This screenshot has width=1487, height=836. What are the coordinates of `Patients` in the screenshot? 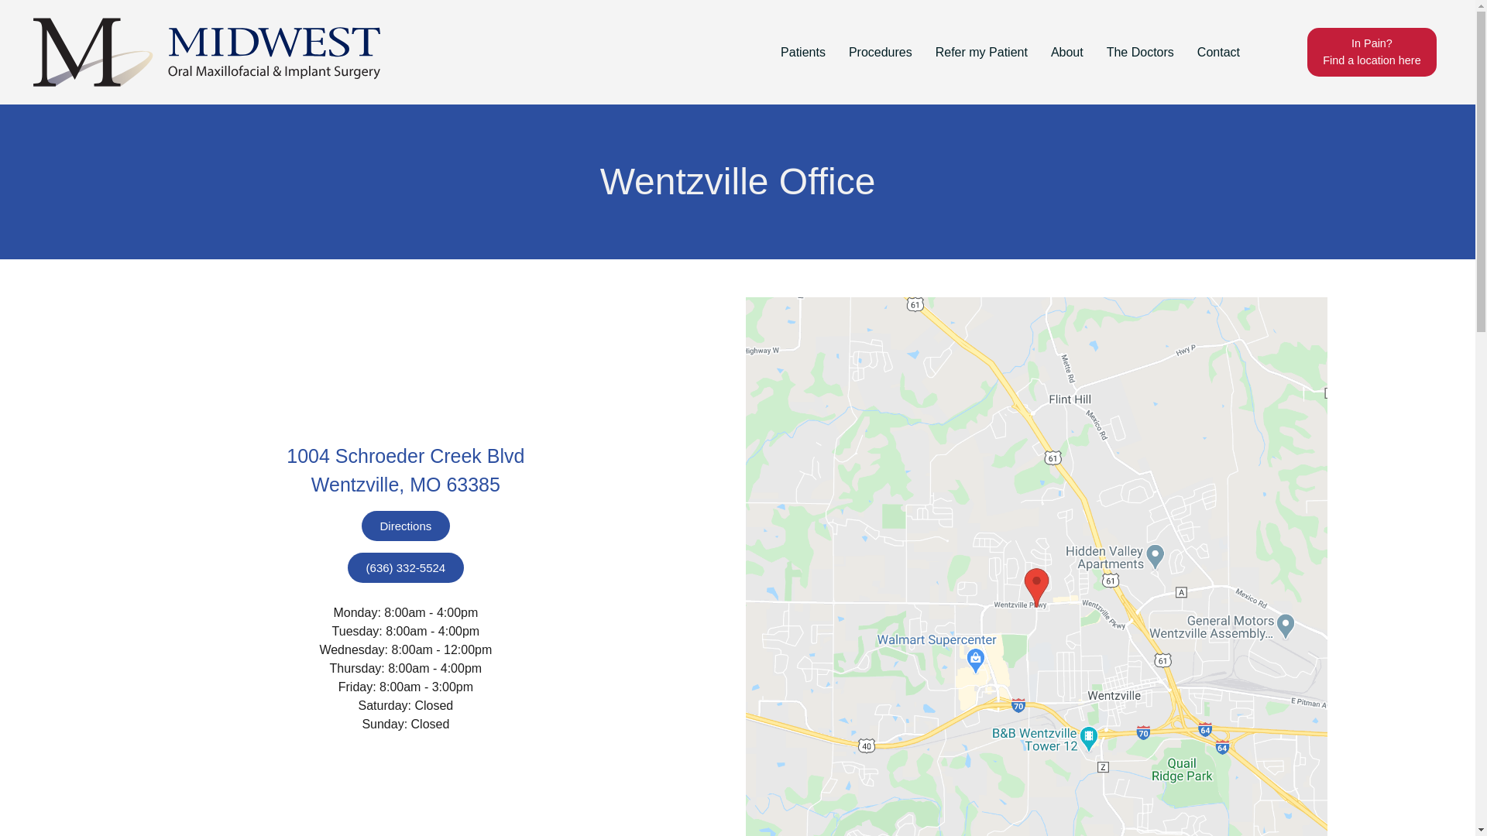 It's located at (802, 53).